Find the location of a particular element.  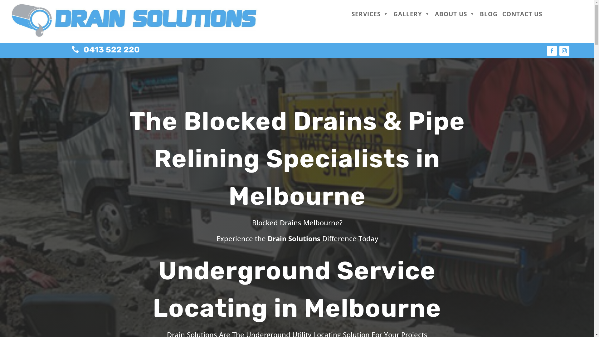

BLOG is located at coordinates (489, 14).